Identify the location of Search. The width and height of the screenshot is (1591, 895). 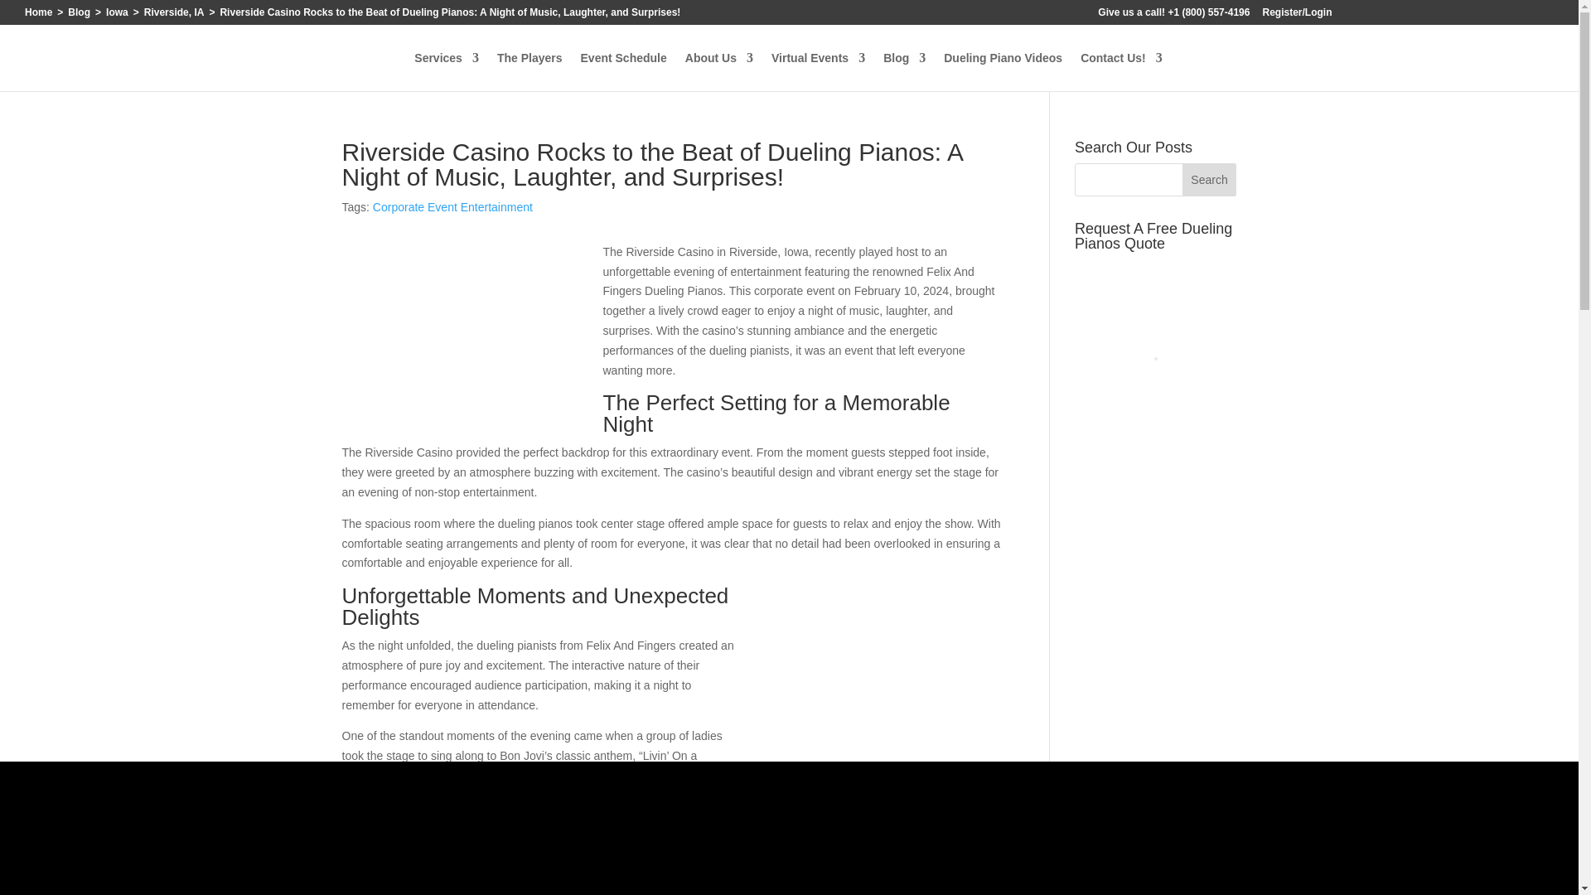
(1210, 179).